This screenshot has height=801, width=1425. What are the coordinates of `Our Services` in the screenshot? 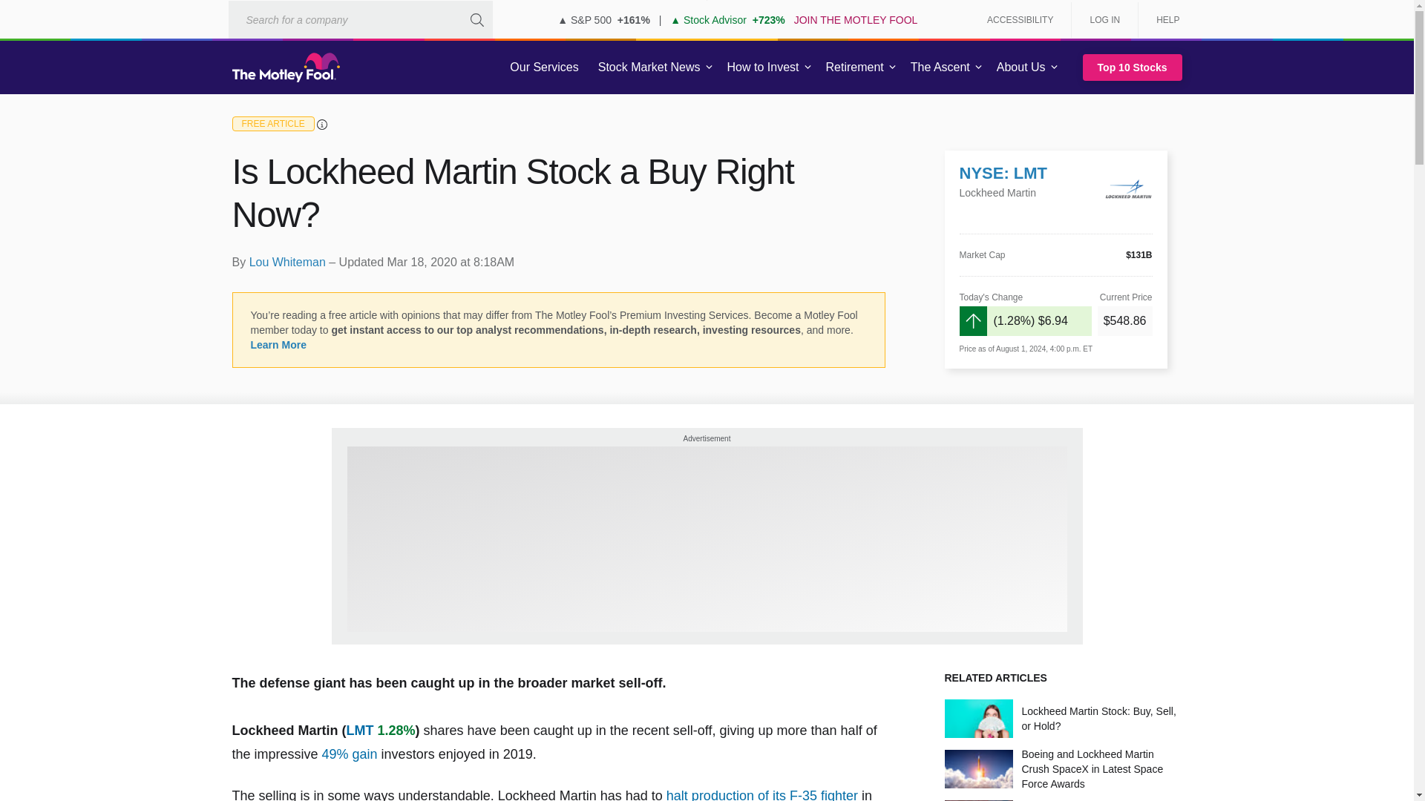 It's located at (544, 67).